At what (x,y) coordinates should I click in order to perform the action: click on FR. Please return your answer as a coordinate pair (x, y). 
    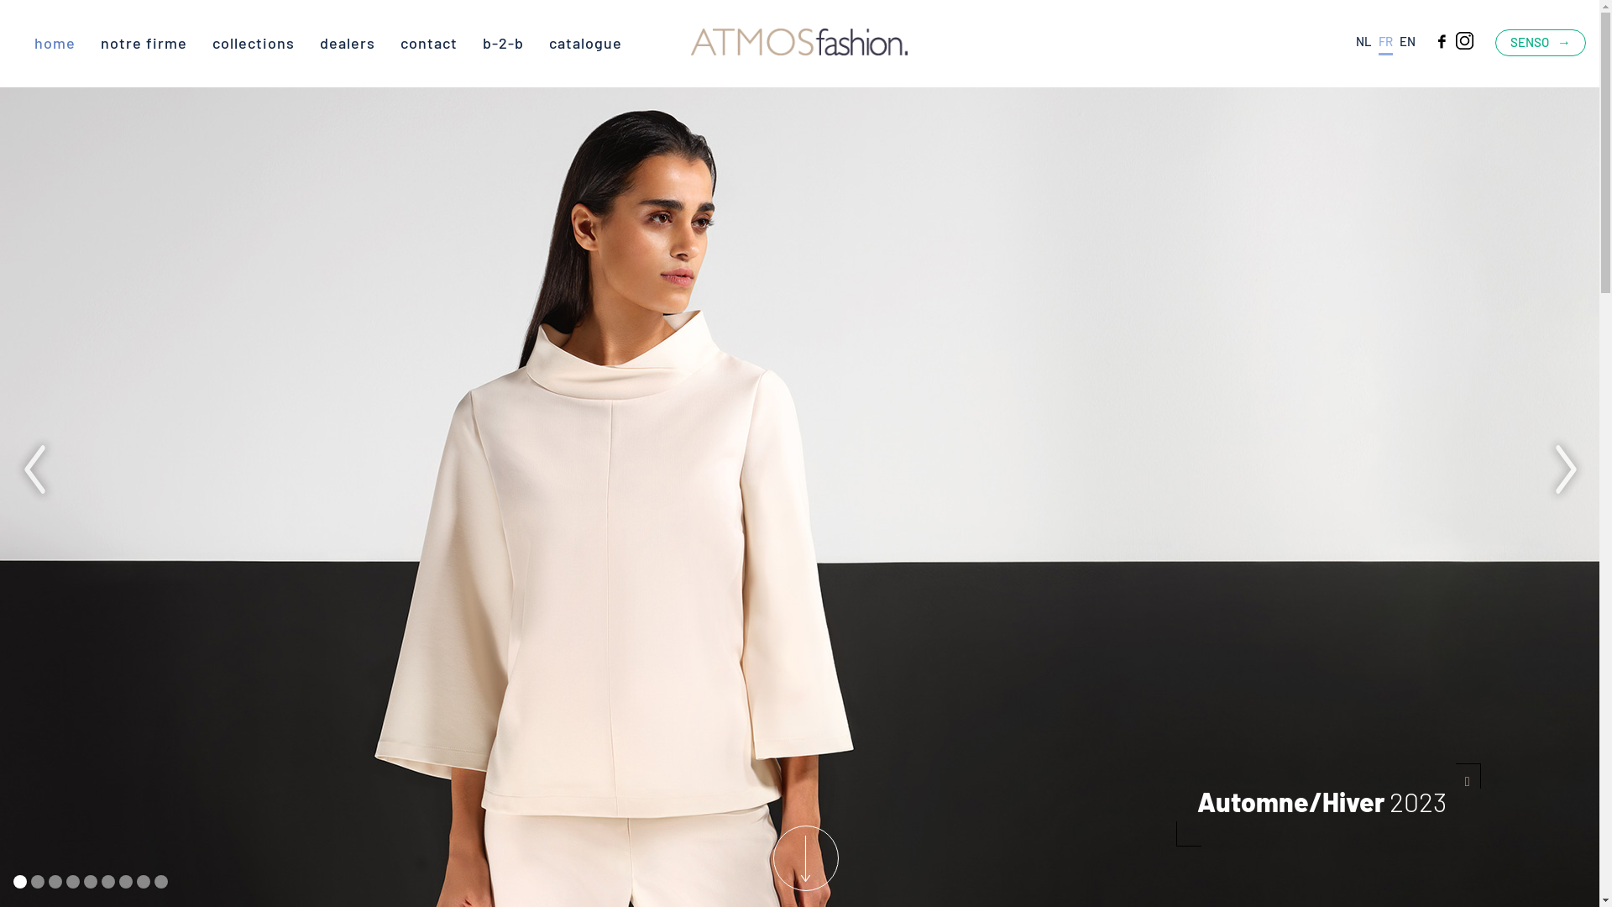
    Looking at the image, I should click on (1385, 45).